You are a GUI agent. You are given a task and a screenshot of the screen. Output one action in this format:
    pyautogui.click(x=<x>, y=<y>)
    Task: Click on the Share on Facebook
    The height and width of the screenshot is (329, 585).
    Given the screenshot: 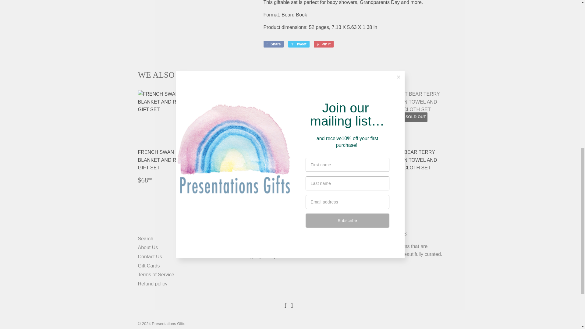 What is the action you would take?
    pyautogui.click(x=274, y=44)
    